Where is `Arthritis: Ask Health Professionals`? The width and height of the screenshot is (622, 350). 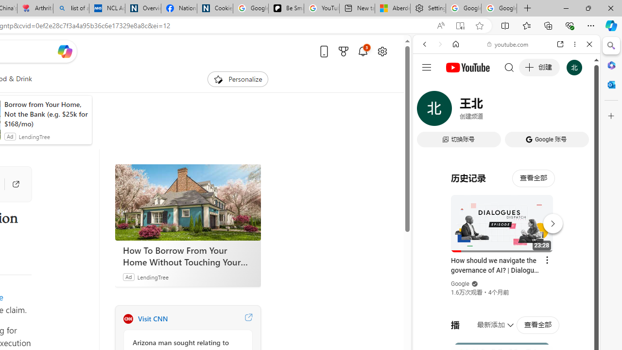
Arthritis: Ask Health Professionals is located at coordinates (35, 9).